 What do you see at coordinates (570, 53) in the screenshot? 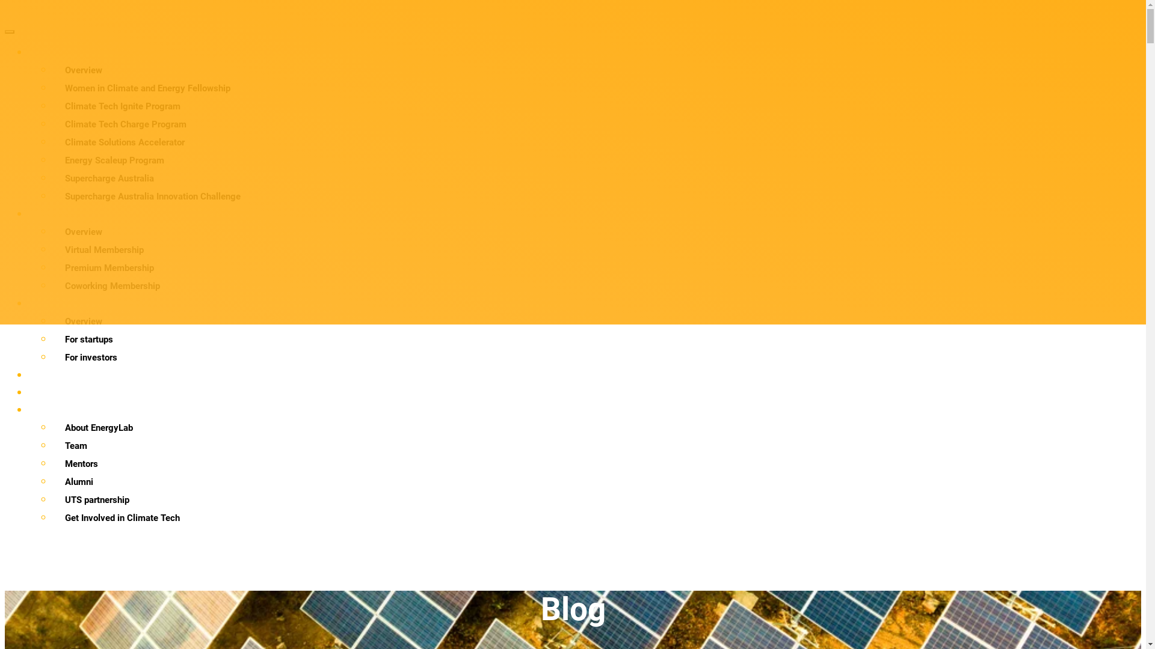
I see `Programs` at bounding box center [570, 53].